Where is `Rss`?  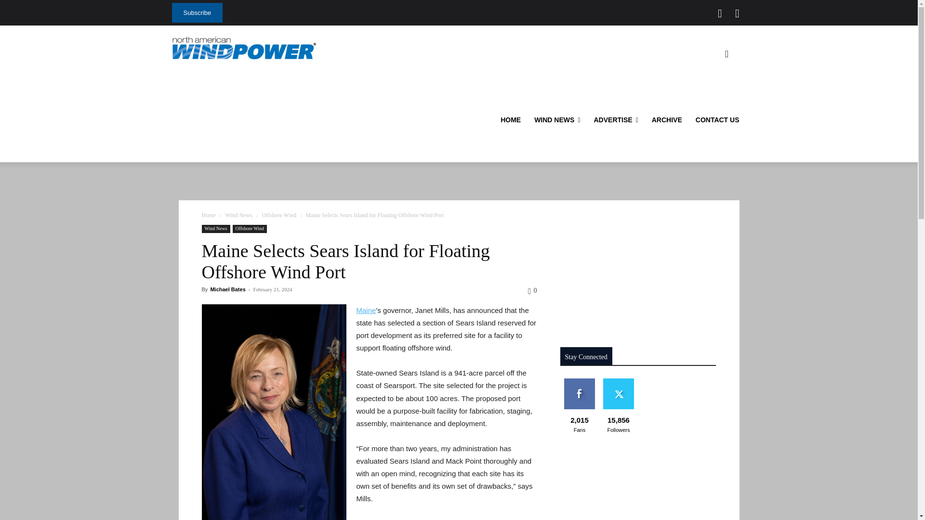
Rss is located at coordinates (737, 13).